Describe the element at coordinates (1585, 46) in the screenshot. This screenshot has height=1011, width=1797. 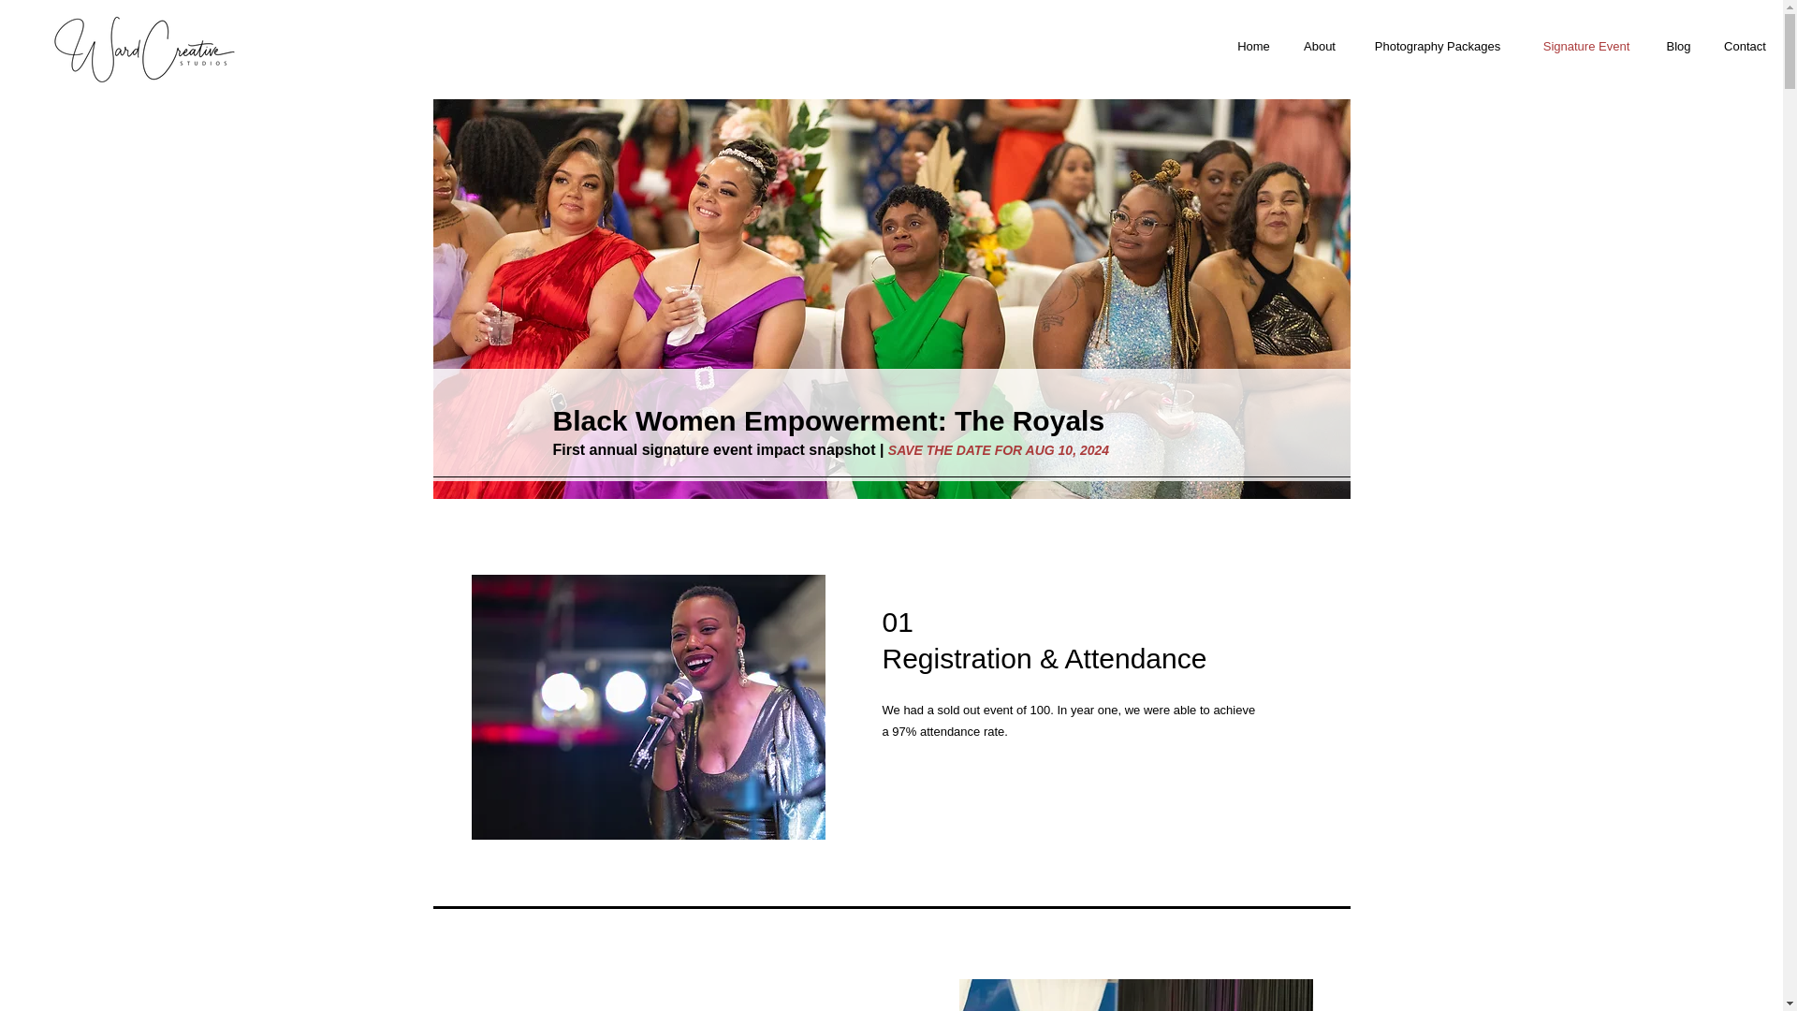
I see `Signature Event` at that location.